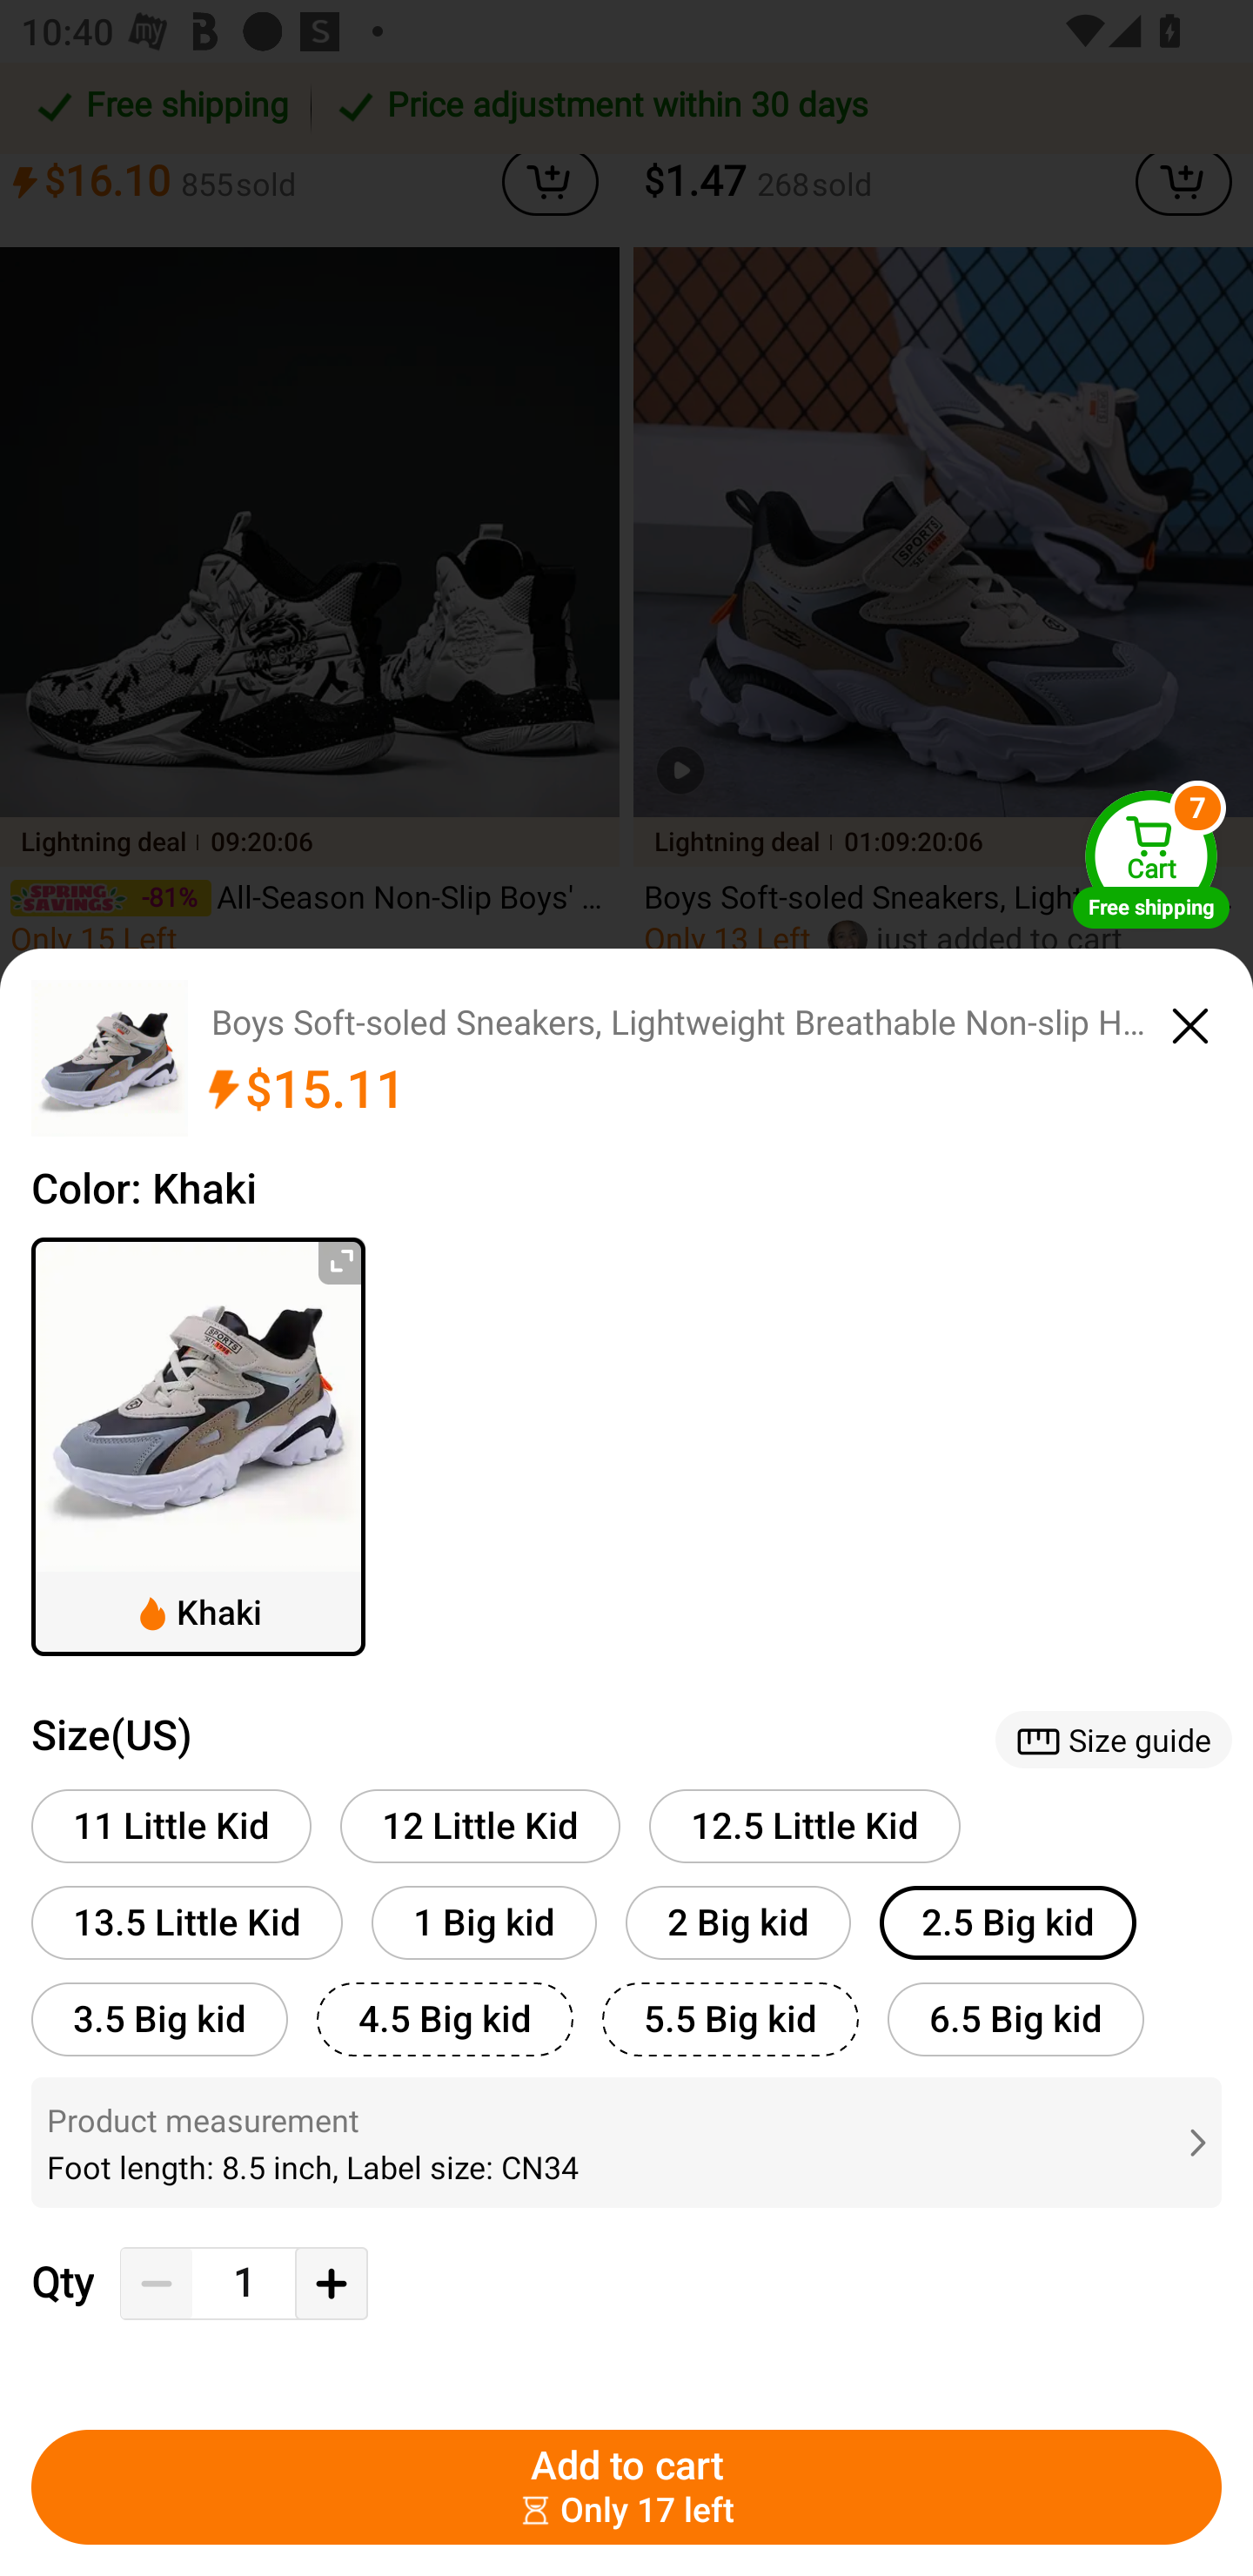 The height and width of the screenshot is (2576, 1253). What do you see at coordinates (157, 2284) in the screenshot?
I see `Decrease Quantity Button` at bounding box center [157, 2284].